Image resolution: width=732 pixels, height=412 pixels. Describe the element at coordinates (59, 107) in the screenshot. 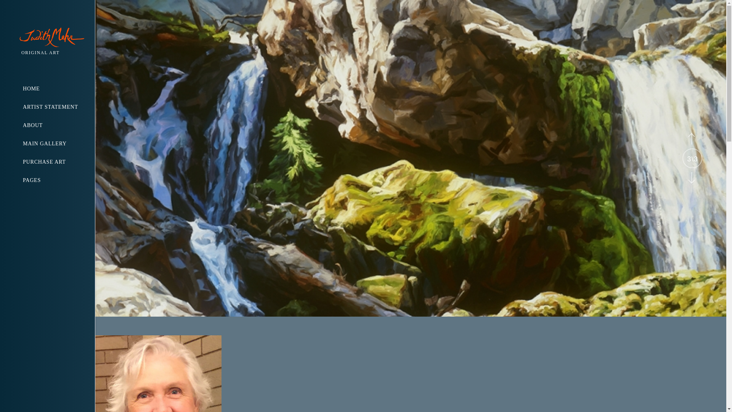

I see `ARTIST STATEMENT` at that location.